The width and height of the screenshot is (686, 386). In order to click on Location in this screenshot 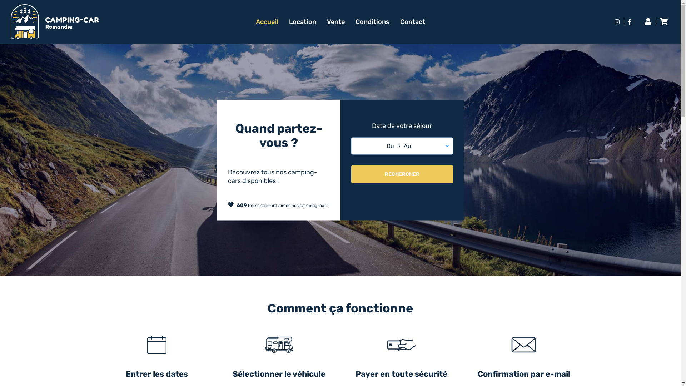, I will do `click(302, 22)`.